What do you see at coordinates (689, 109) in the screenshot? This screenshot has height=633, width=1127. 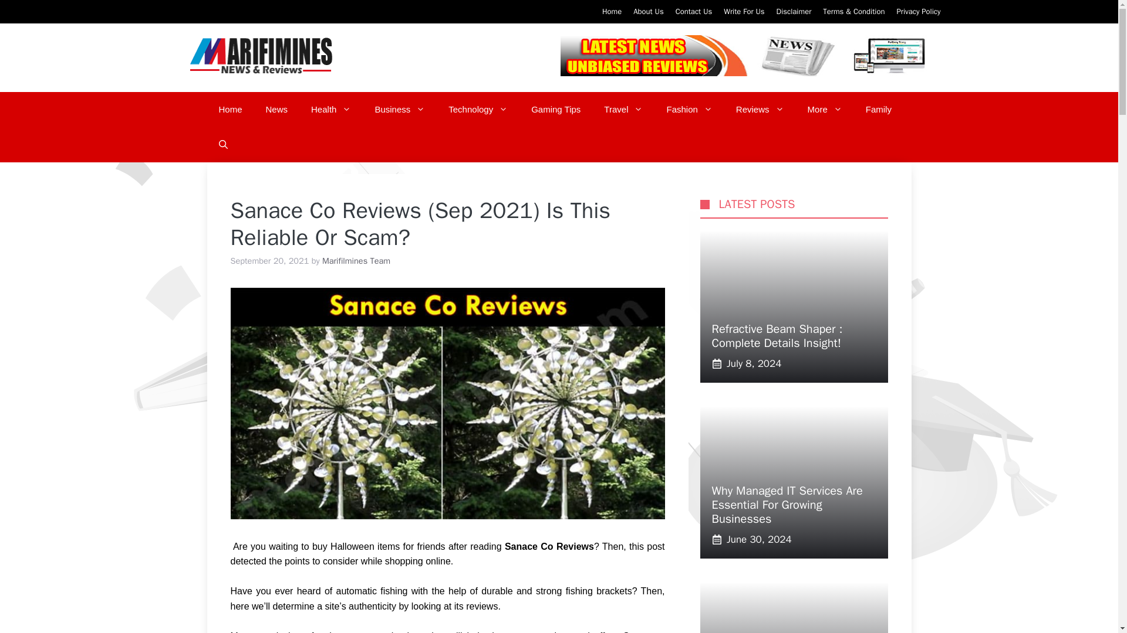 I see `Fashion` at bounding box center [689, 109].